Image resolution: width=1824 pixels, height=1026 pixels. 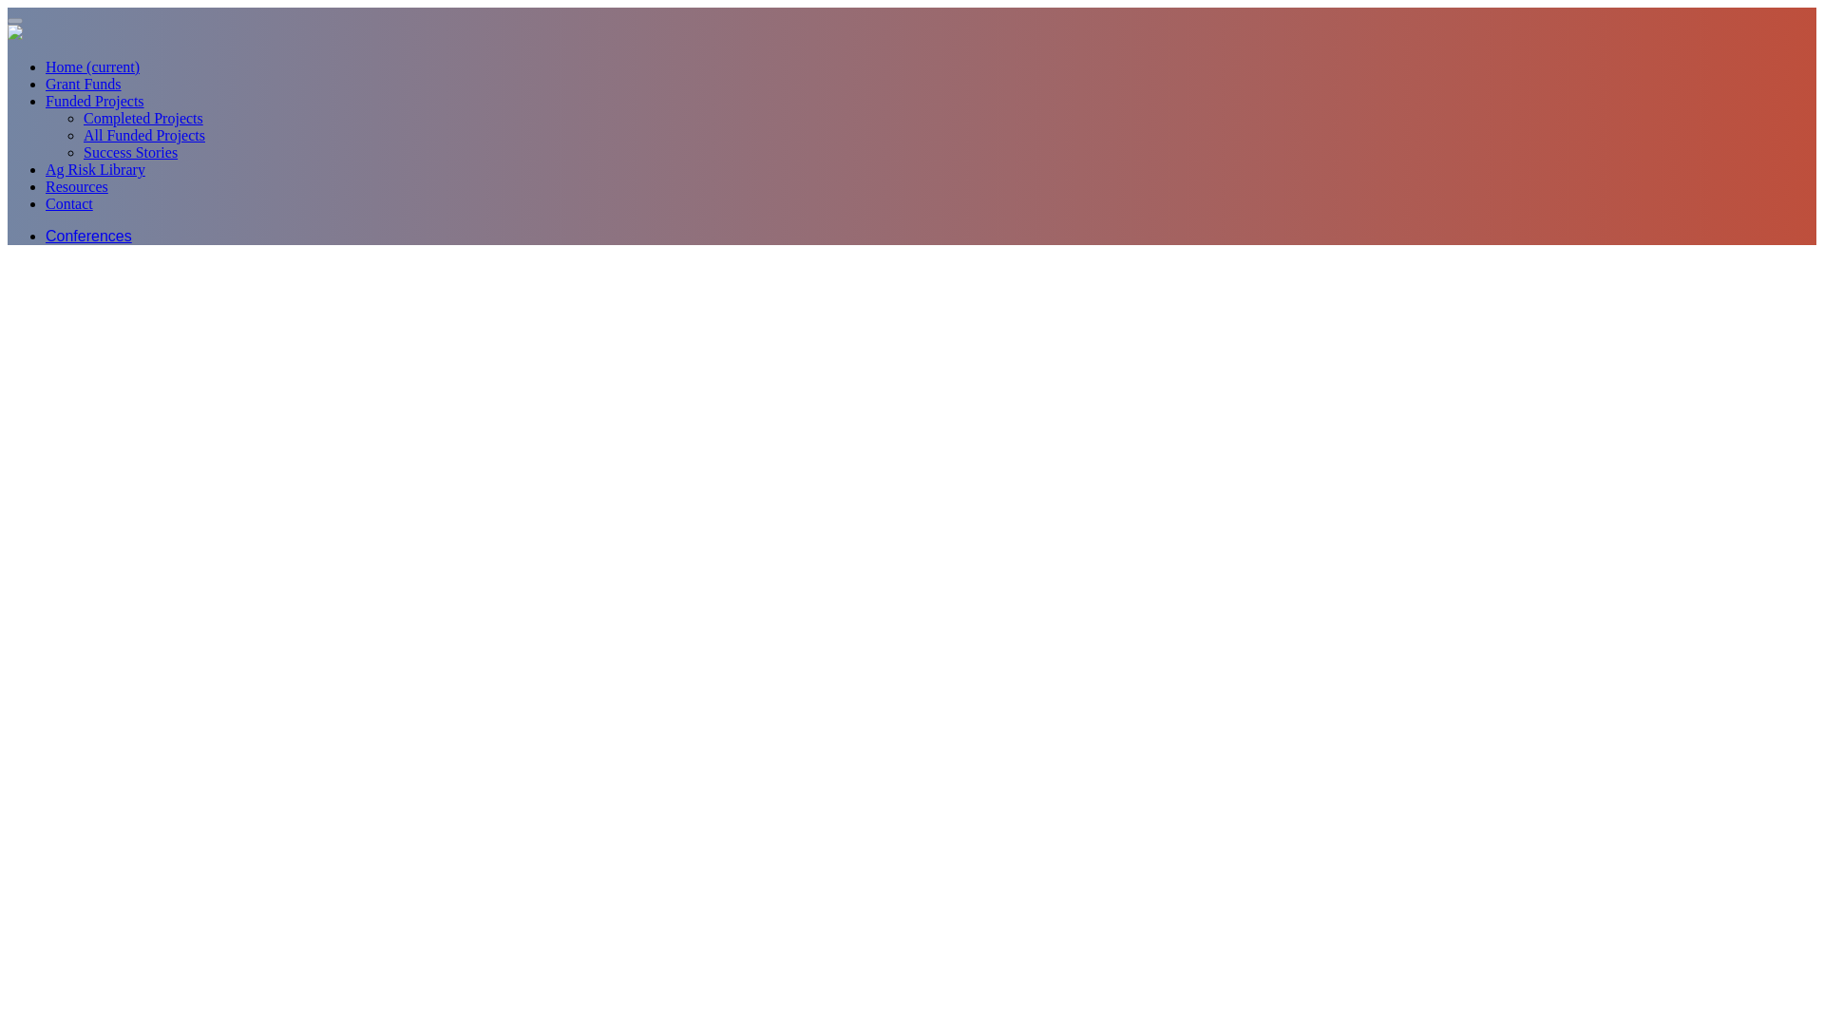 I want to click on Funded Projects, so click(x=95, y=101).